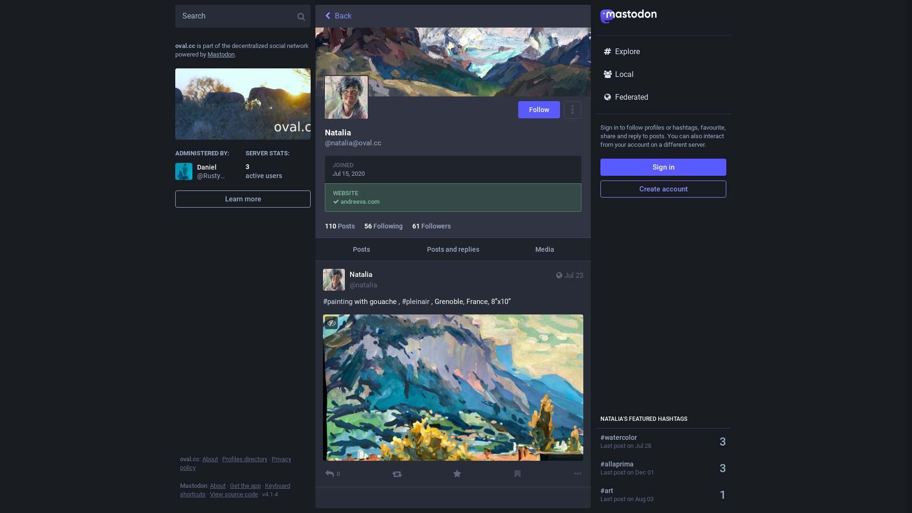 This screenshot has height=513, width=912. Describe the element at coordinates (656, 464) in the screenshot. I see `#allaprima` at that location.